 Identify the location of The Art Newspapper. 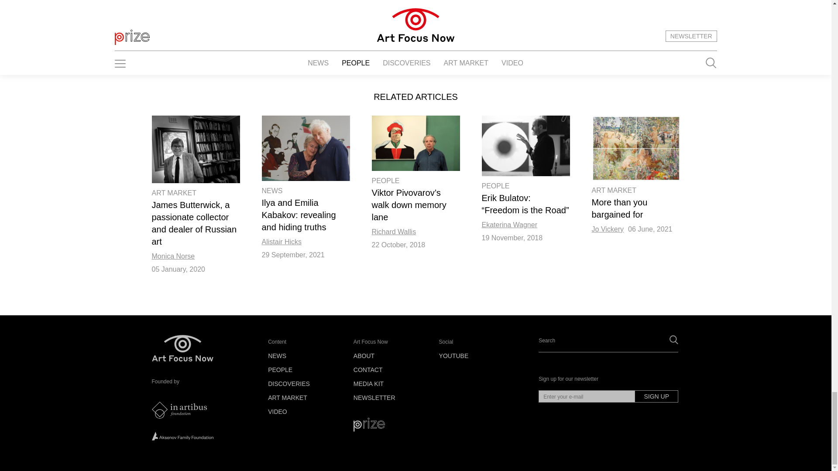
(179, 410).